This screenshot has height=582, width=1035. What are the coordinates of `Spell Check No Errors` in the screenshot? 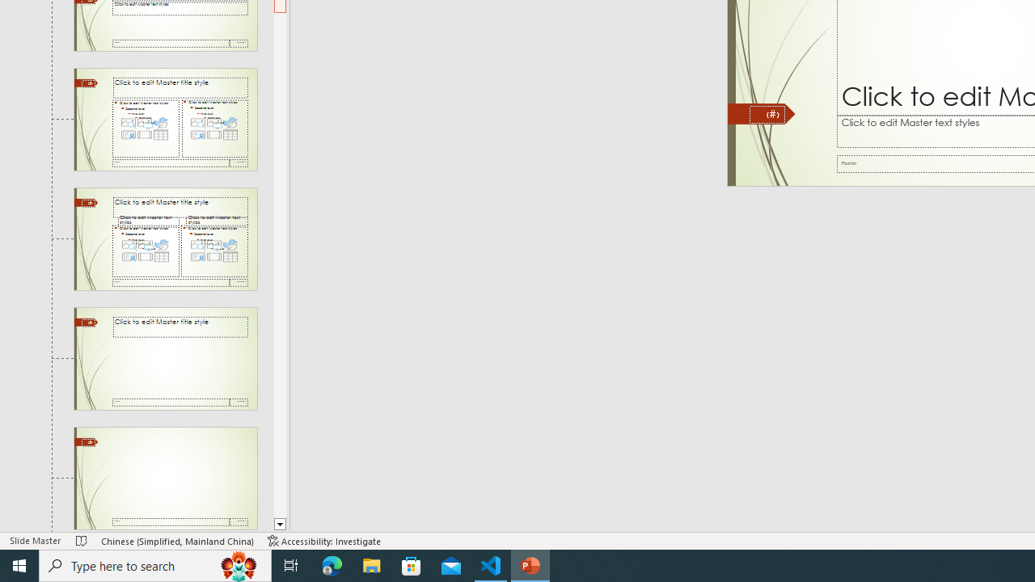 It's located at (82, 540).